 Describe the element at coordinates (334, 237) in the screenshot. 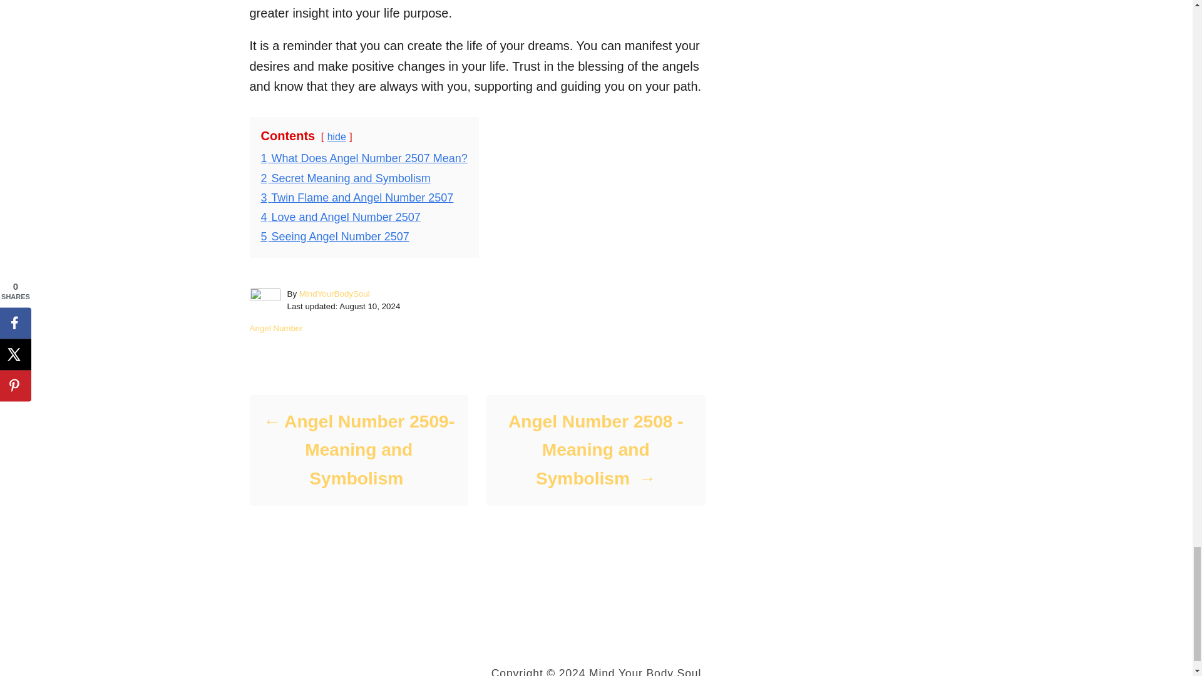

I see `5 Seeing Angel Number 2507` at that location.